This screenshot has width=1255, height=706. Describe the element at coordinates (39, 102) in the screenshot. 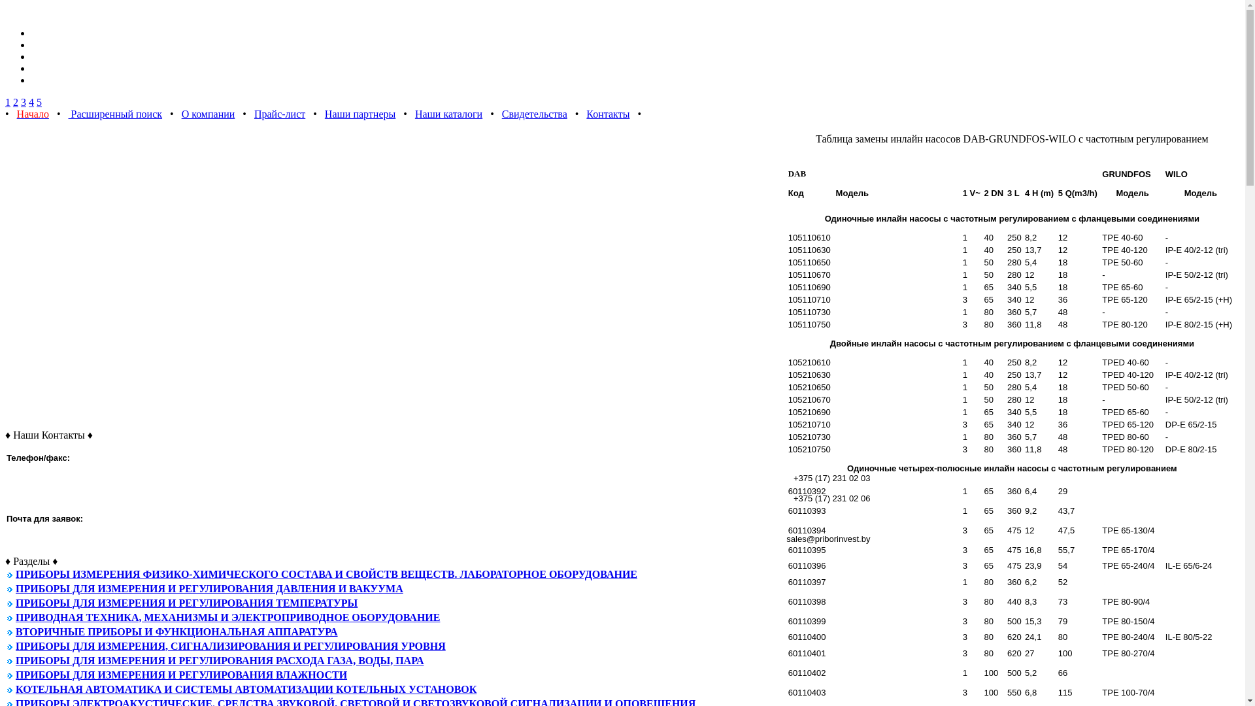

I see `5` at that location.